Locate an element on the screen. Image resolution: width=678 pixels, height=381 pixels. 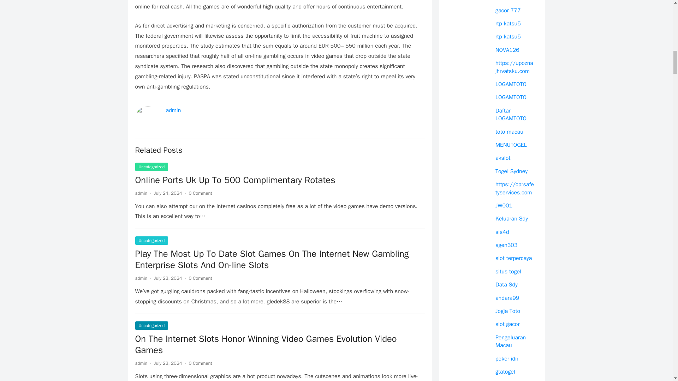
admin is located at coordinates (141, 278).